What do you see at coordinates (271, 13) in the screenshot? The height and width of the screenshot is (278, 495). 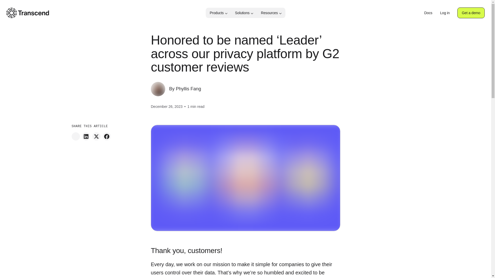 I see `Resources` at bounding box center [271, 13].